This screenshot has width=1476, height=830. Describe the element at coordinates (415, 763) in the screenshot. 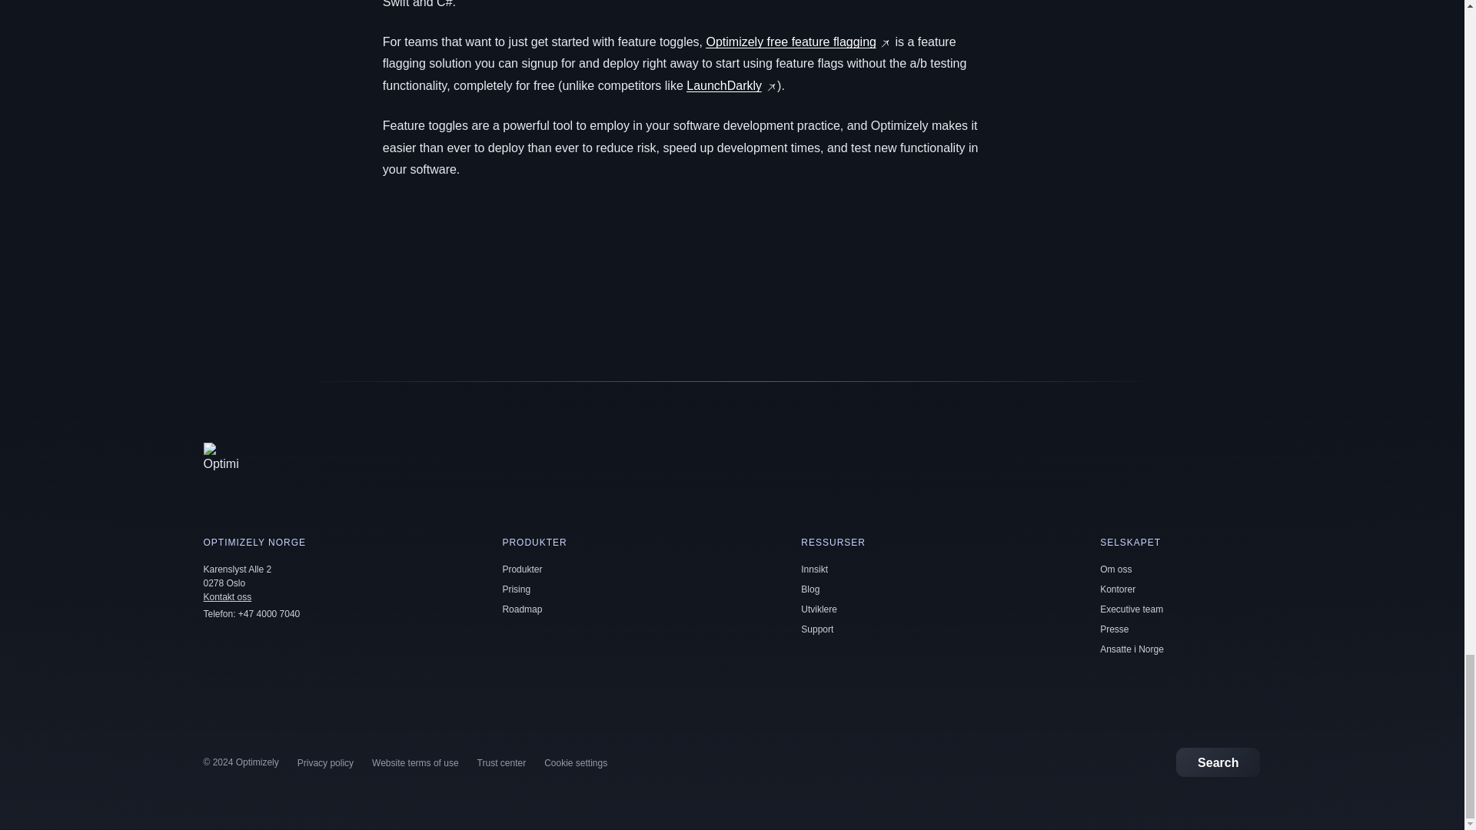

I see `Website terms of use` at that location.